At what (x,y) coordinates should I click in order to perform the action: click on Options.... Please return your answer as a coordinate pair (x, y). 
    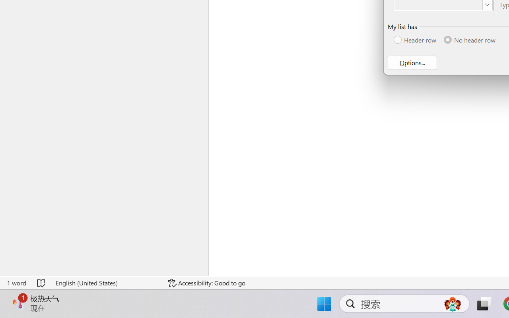
    Looking at the image, I should click on (412, 63).